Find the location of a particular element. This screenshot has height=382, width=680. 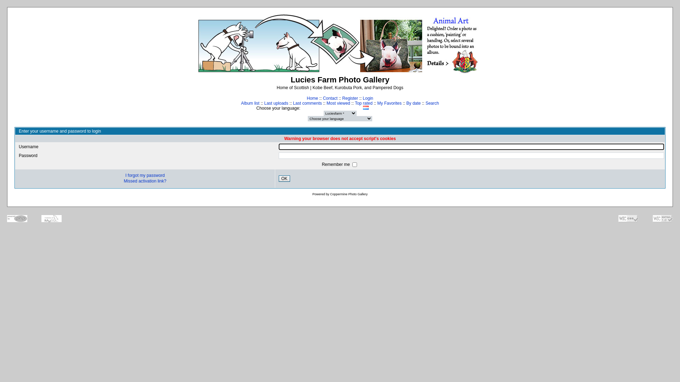

Top rated is located at coordinates (364, 103).